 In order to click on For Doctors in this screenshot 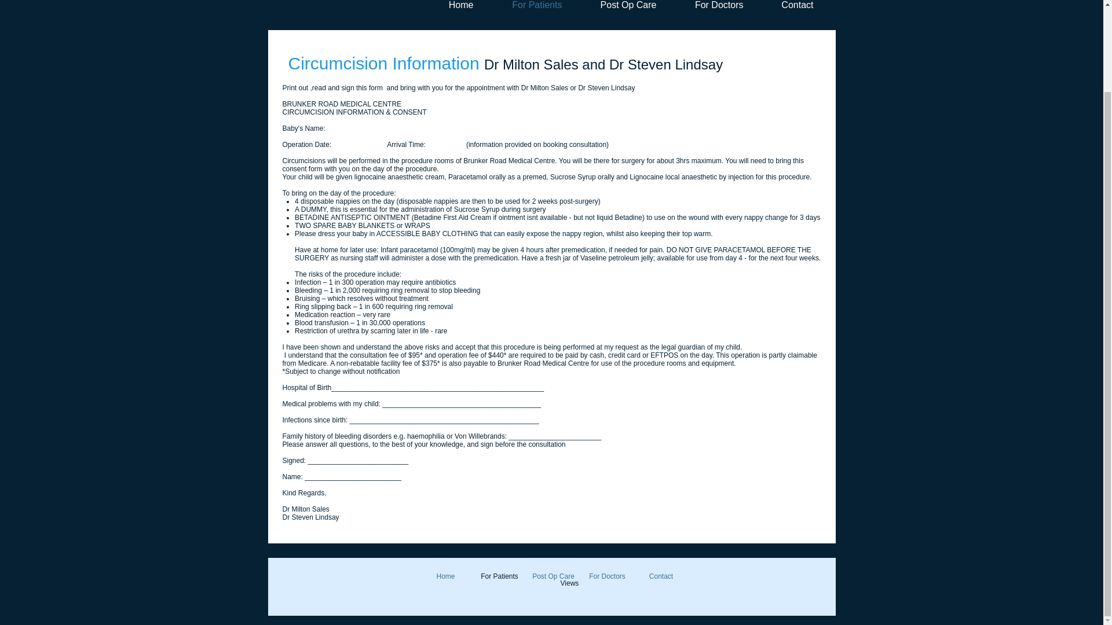, I will do `click(607, 576)`.